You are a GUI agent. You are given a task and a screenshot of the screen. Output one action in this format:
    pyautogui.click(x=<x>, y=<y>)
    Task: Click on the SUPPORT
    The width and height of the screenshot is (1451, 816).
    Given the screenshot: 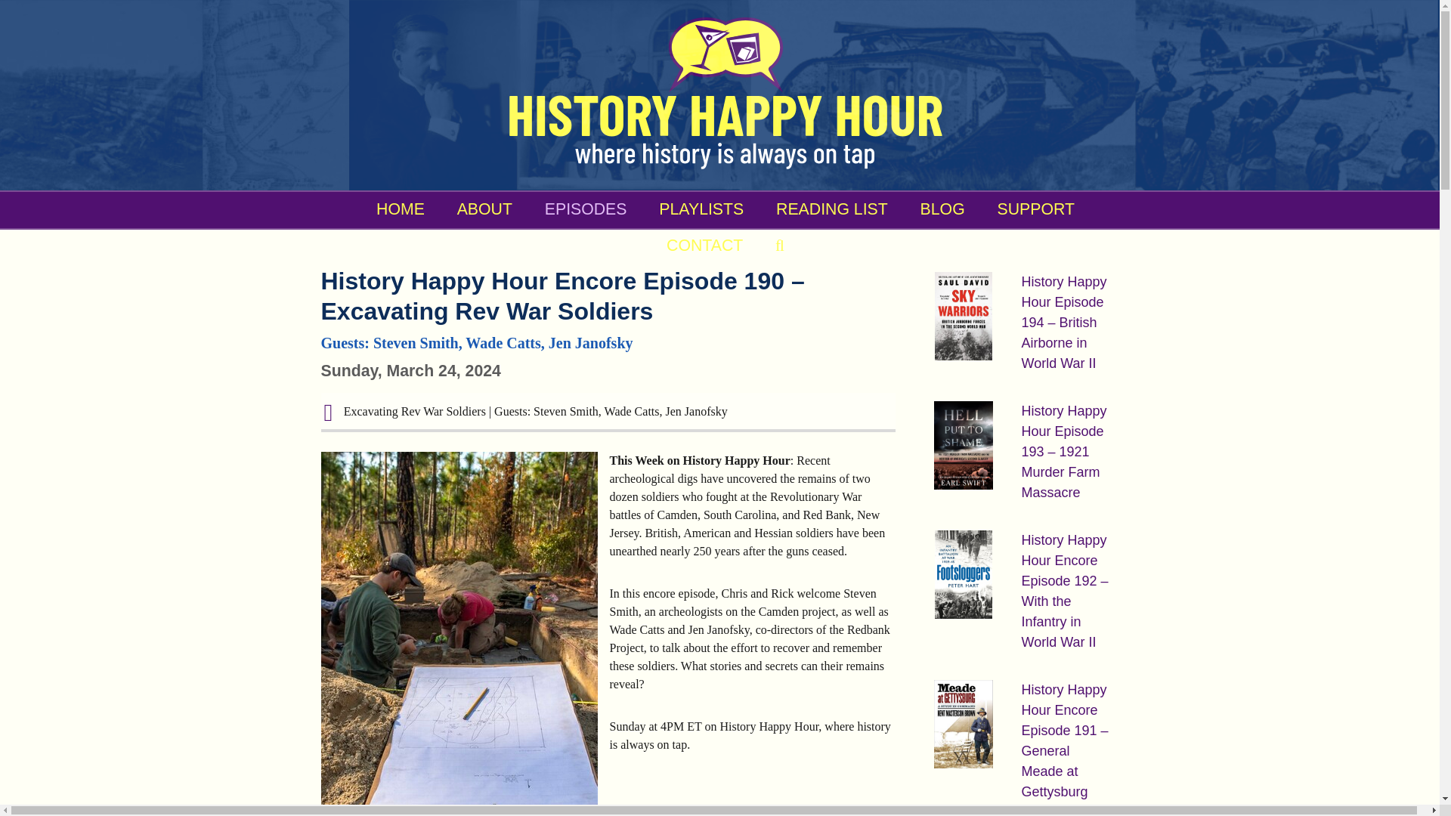 What is the action you would take?
    pyautogui.click(x=1036, y=209)
    